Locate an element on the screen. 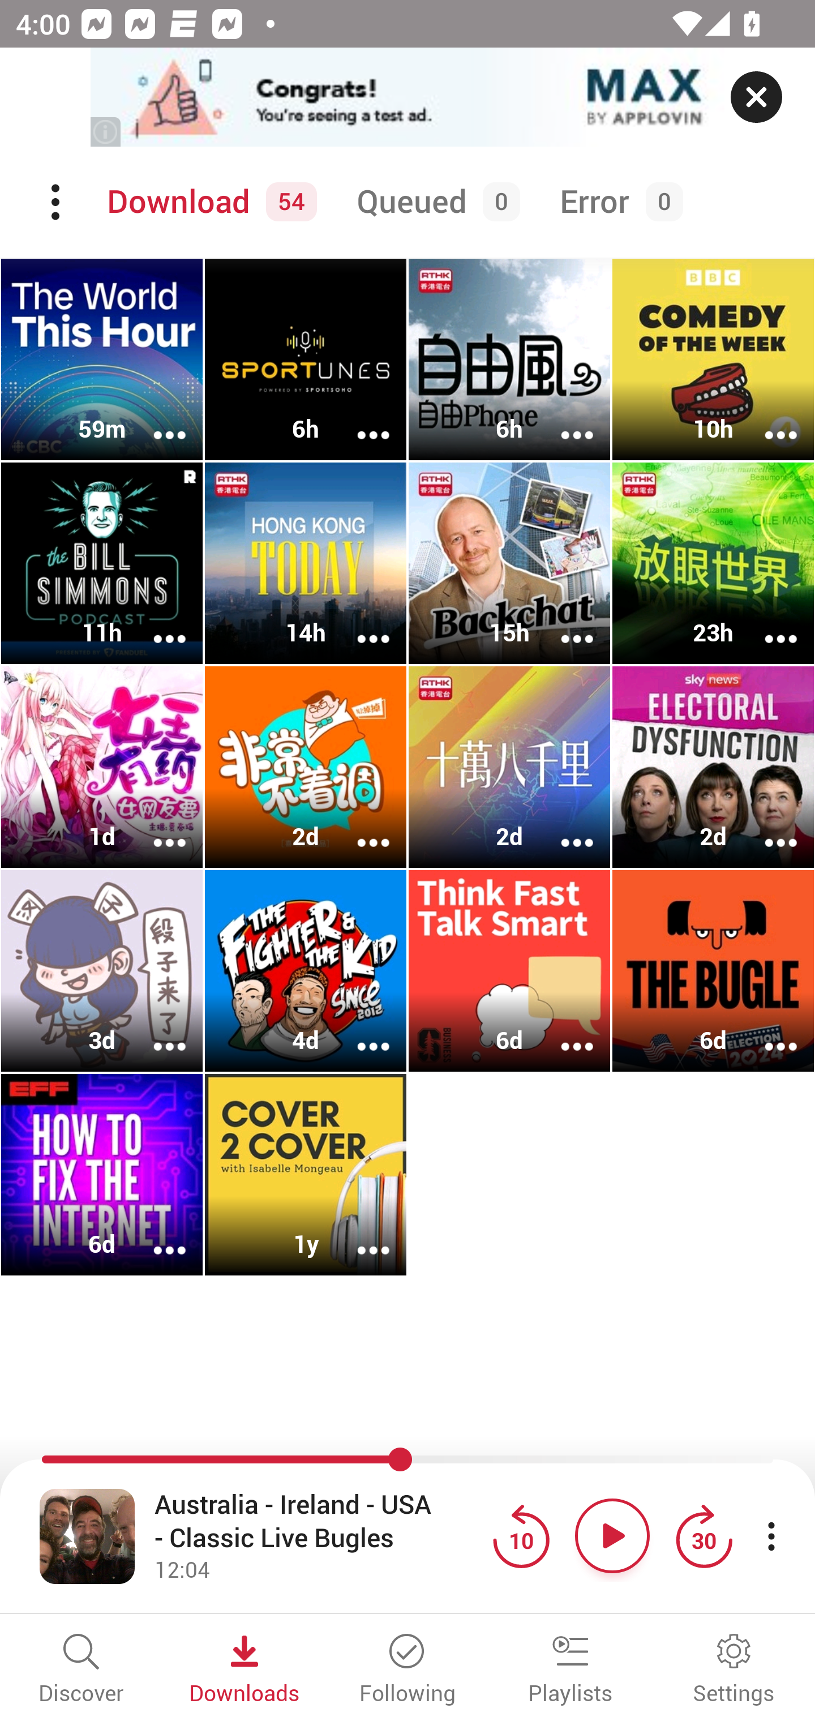 The height and width of the screenshot is (1721, 815). Settings is located at coordinates (733, 1670).